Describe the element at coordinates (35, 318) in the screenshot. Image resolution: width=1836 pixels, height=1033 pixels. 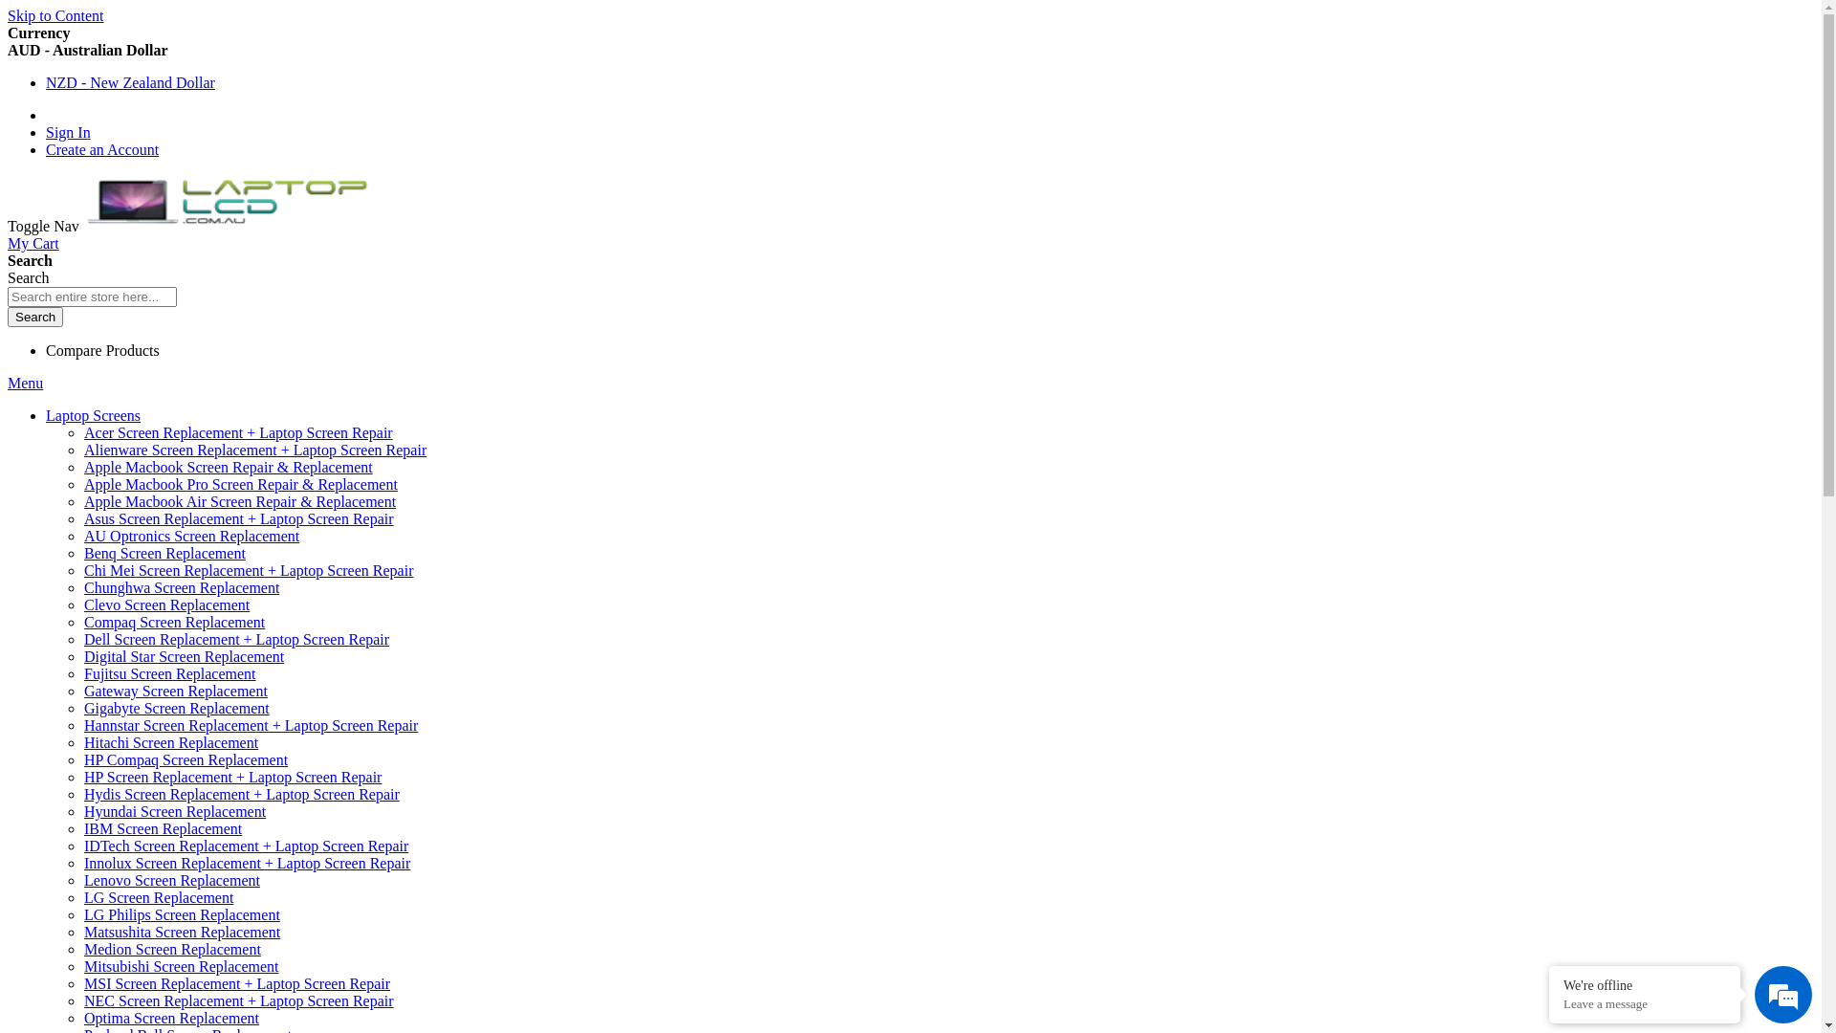
I see `Search` at that location.